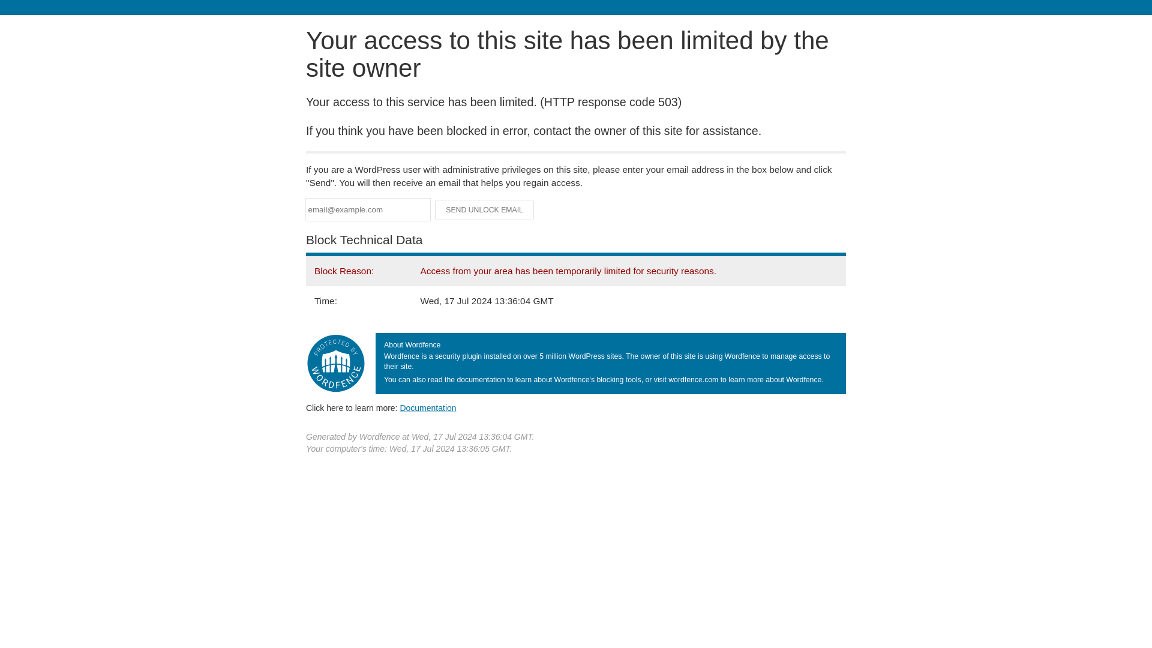 The width and height of the screenshot is (1152, 648). I want to click on Send Unlock Email, so click(485, 210).